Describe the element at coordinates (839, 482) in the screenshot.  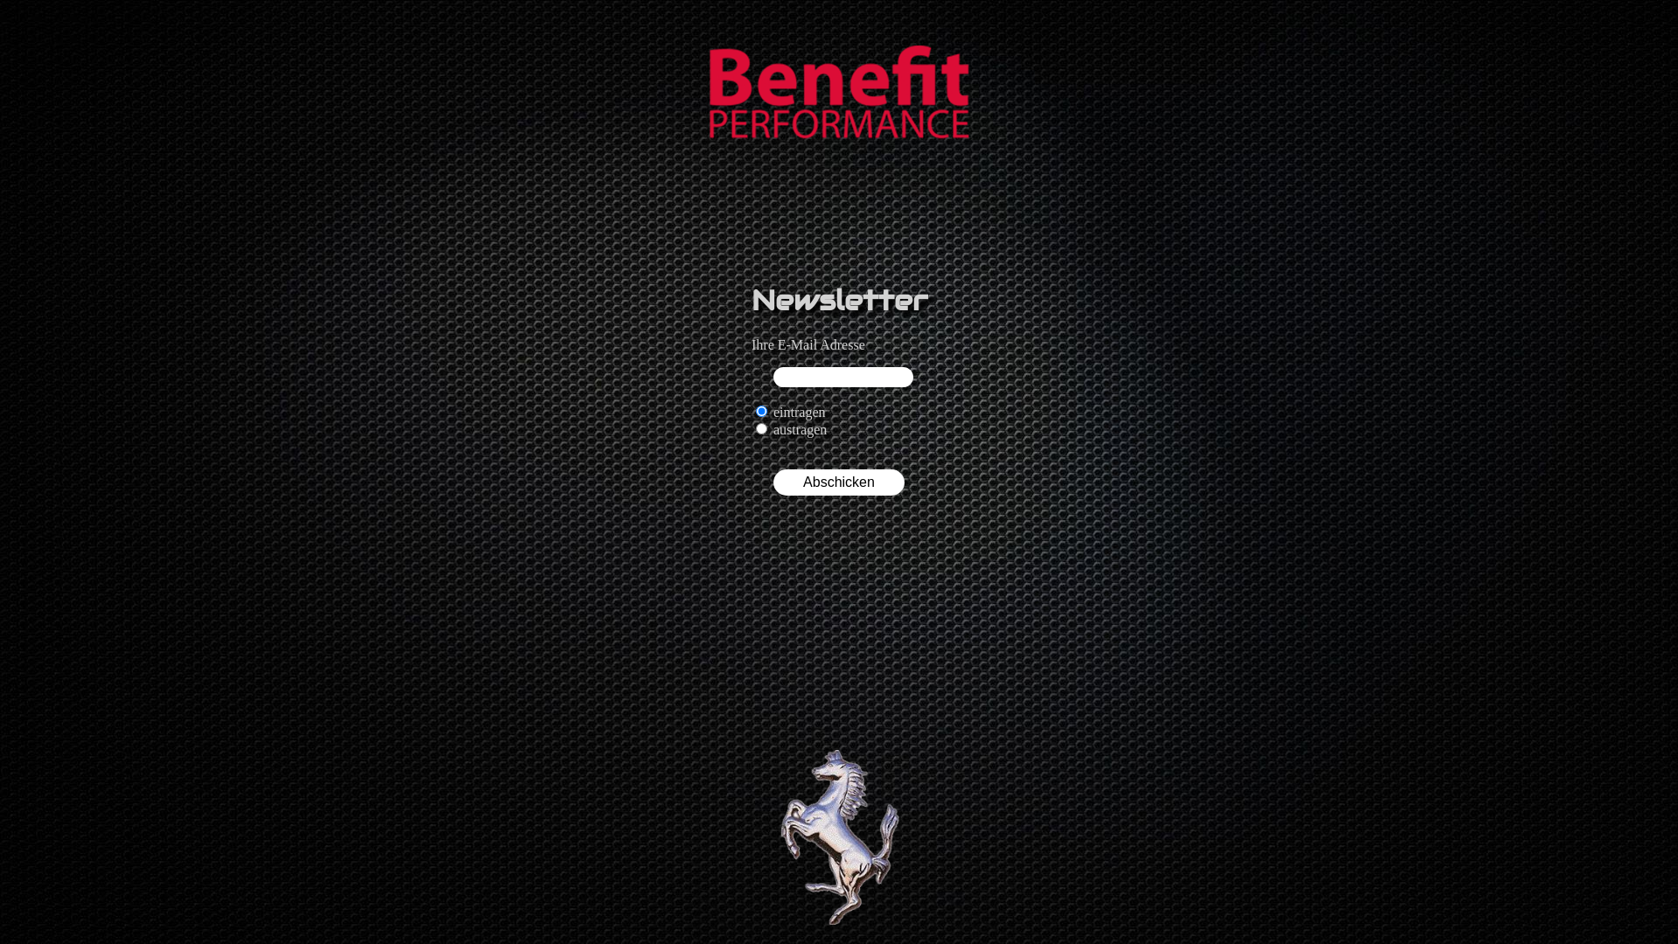
I see `Abschicken` at that location.